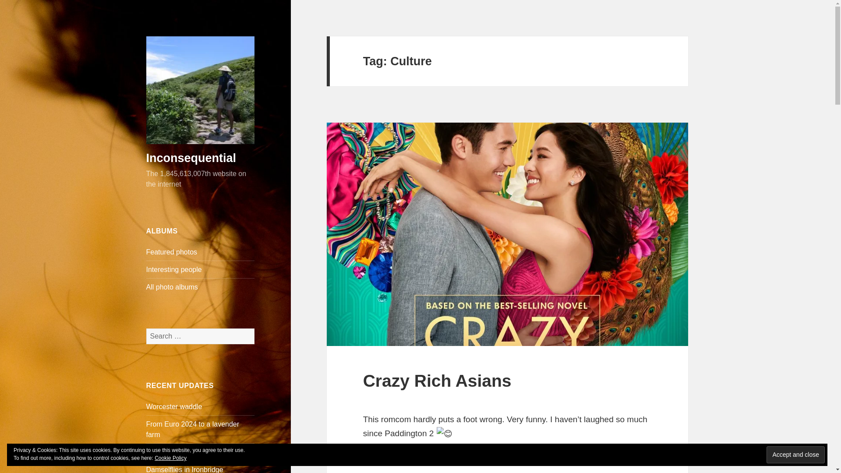 This screenshot has height=473, width=841. Describe the element at coordinates (174, 406) in the screenshot. I see `Worcester waddle` at that location.